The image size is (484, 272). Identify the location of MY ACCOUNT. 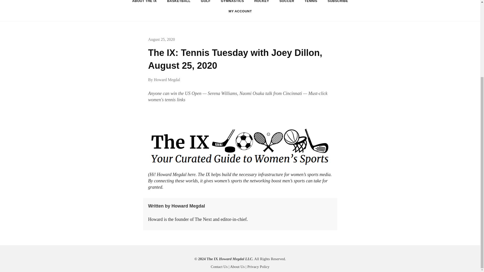
(240, 11).